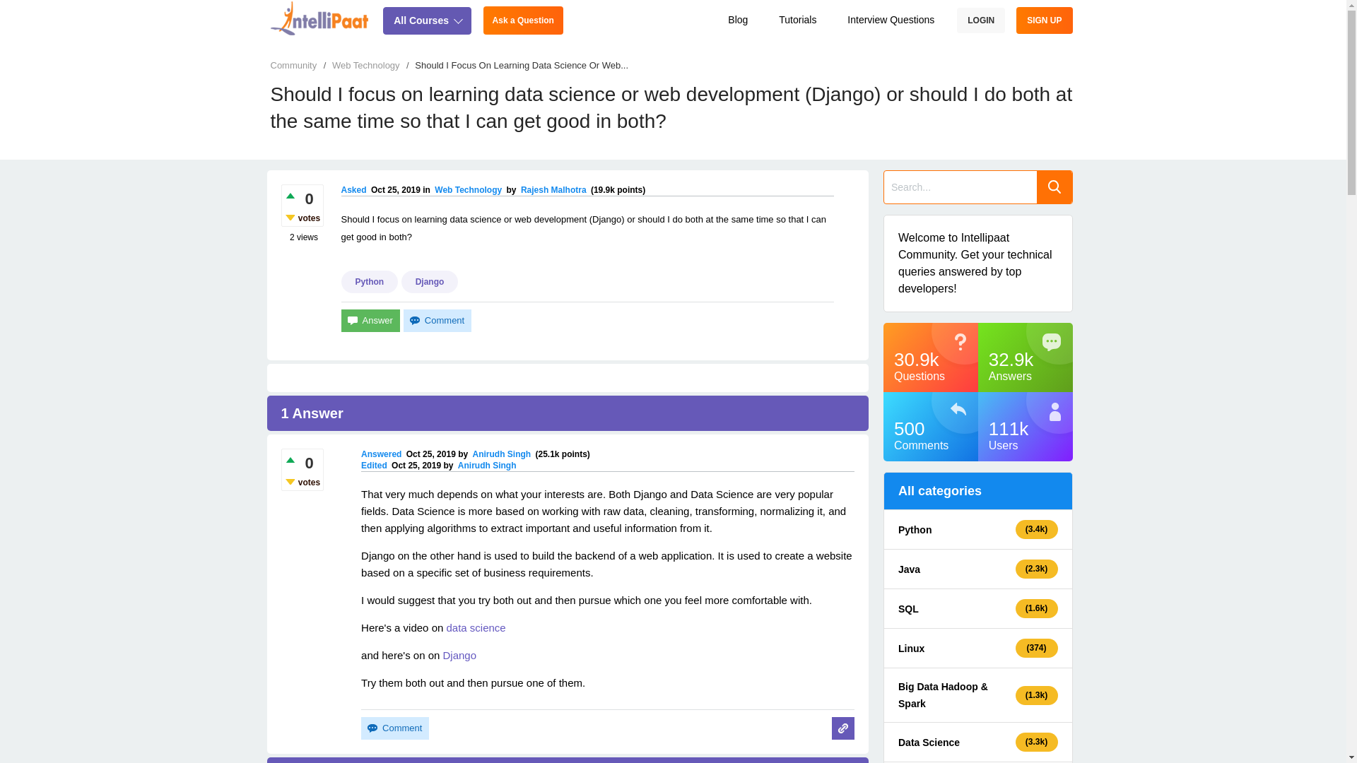 This screenshot has height=763, width=1357. I want to click on Ask a new question relating to this answer, so click(842, 728).